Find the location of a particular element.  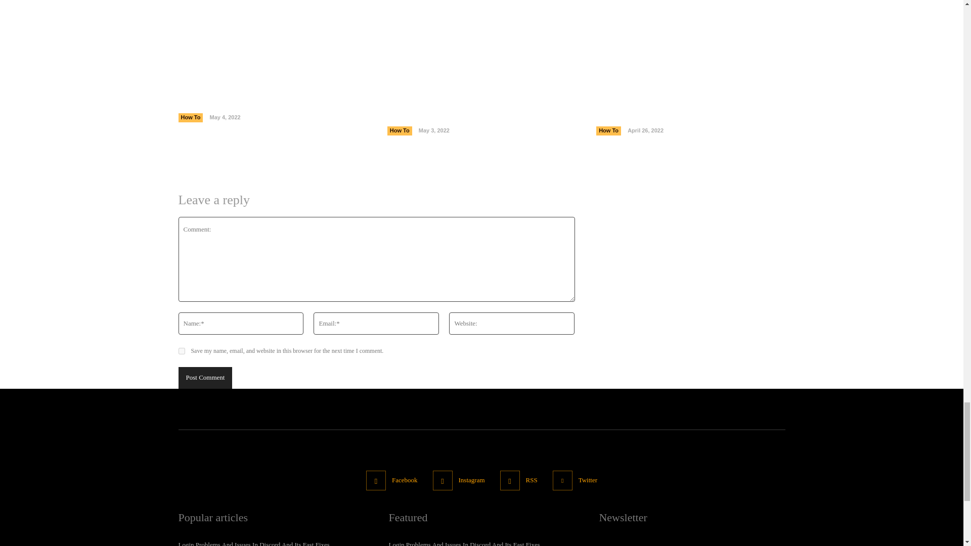

How To Make Yahoo My As Homepage Across Different Browsers? is located at coordinates (690, 29).